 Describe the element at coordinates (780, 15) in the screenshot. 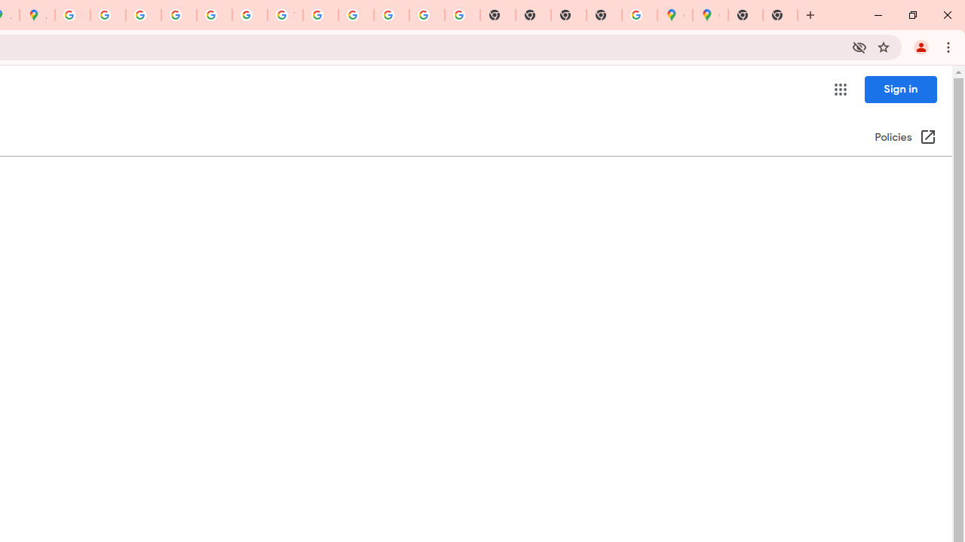

I see `New Tab` at that location.